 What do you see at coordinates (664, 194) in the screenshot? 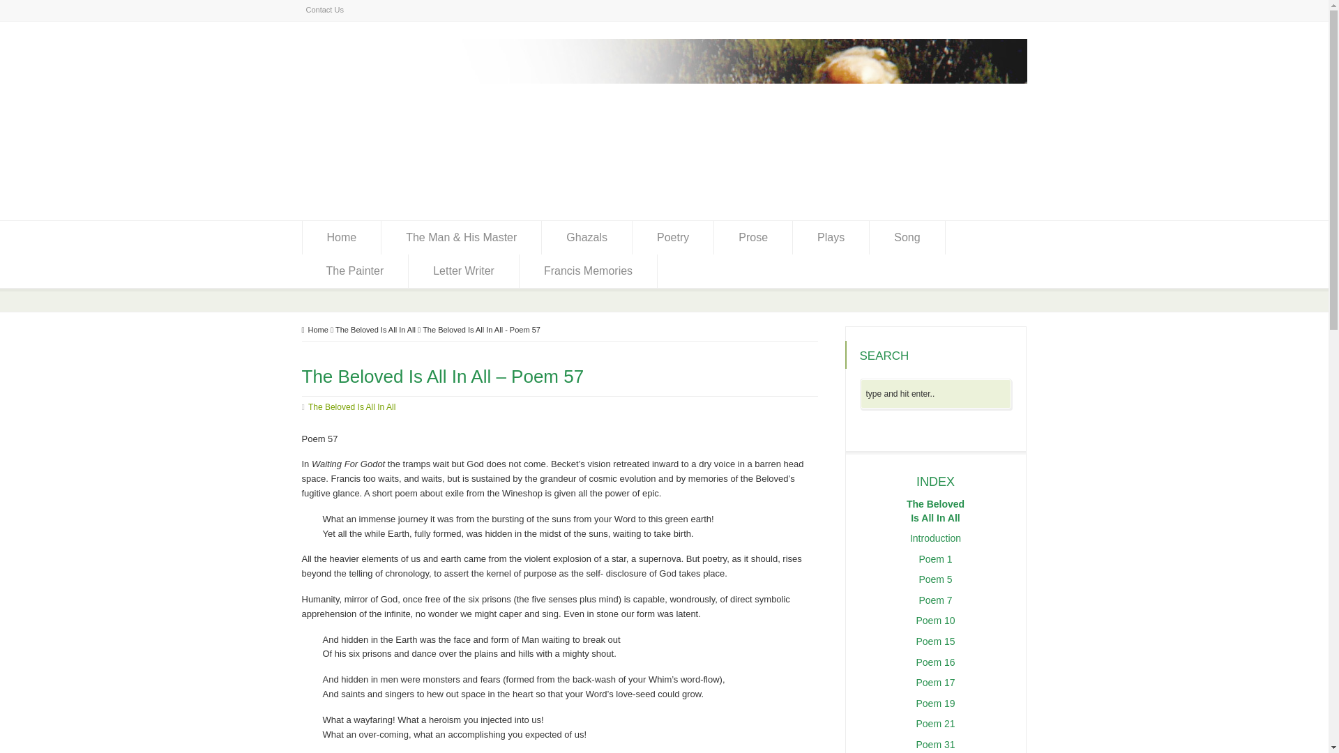
I see `Francis Brabazon` at bounding box center [664, 194].